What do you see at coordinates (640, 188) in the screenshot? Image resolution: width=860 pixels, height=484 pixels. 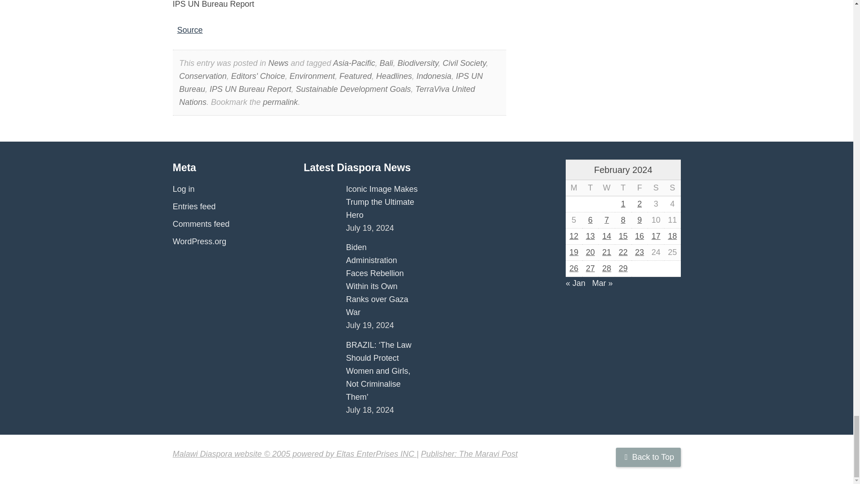 I see `Friday` at bounding box center [640, 188].